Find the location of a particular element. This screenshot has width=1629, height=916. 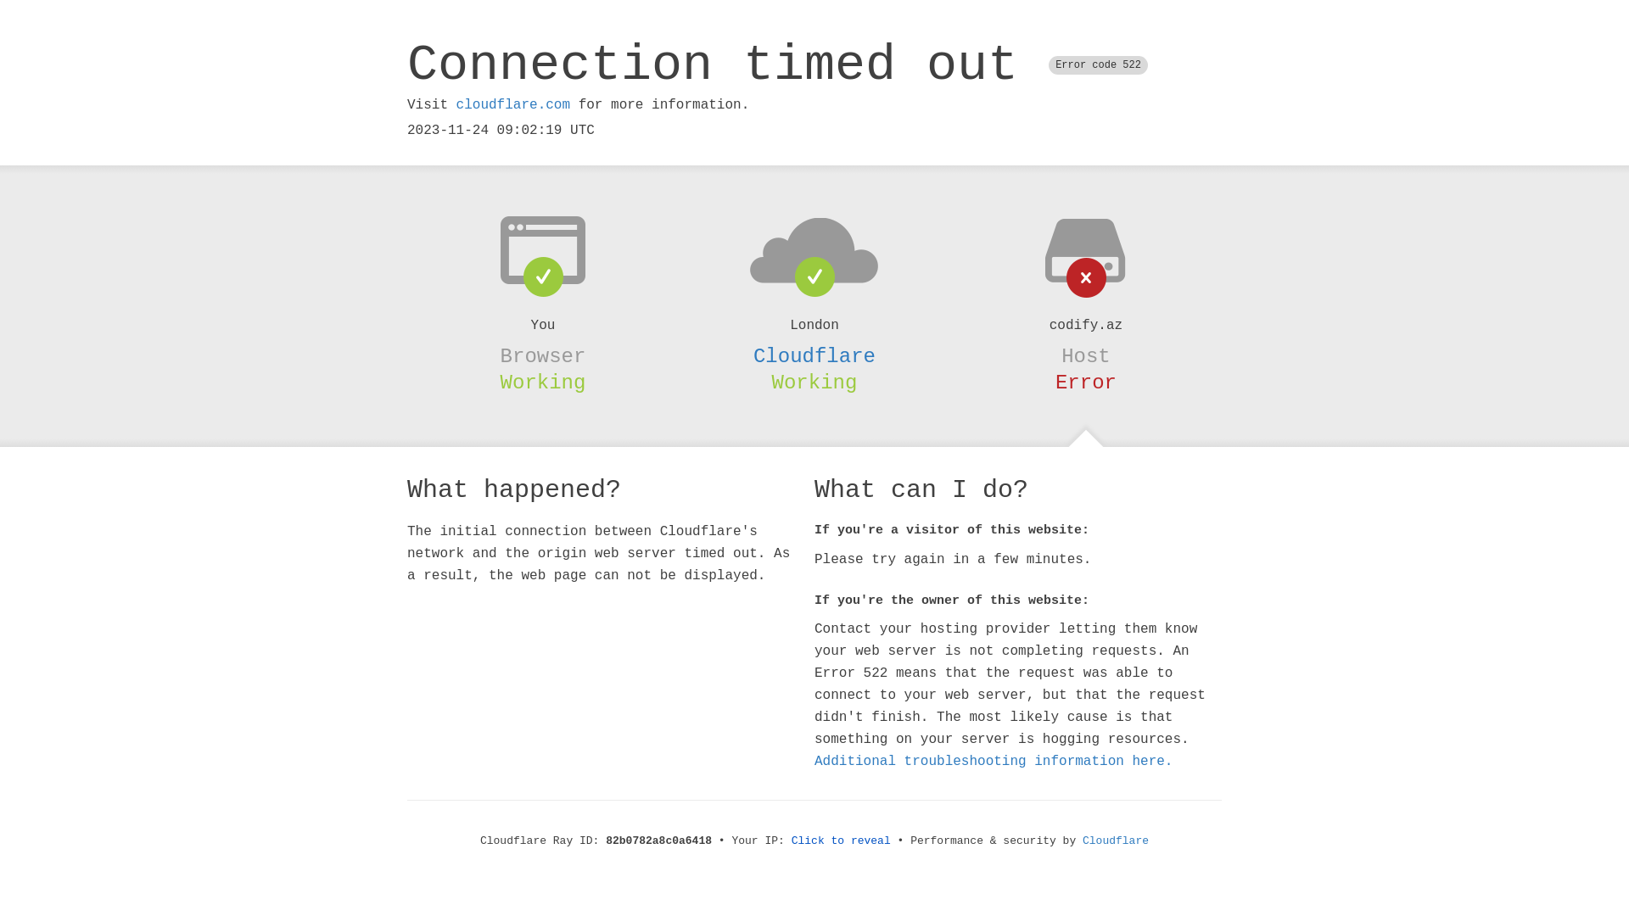

Additional troubleshooting information here. is located at coordinates (994, 762).